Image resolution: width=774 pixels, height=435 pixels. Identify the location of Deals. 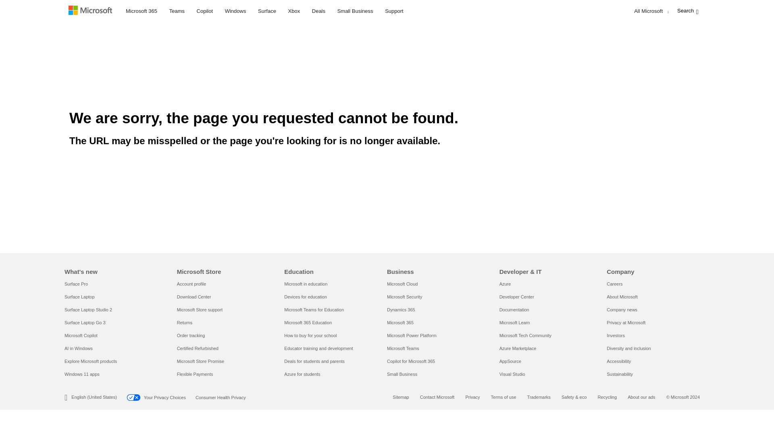
(318, 10).